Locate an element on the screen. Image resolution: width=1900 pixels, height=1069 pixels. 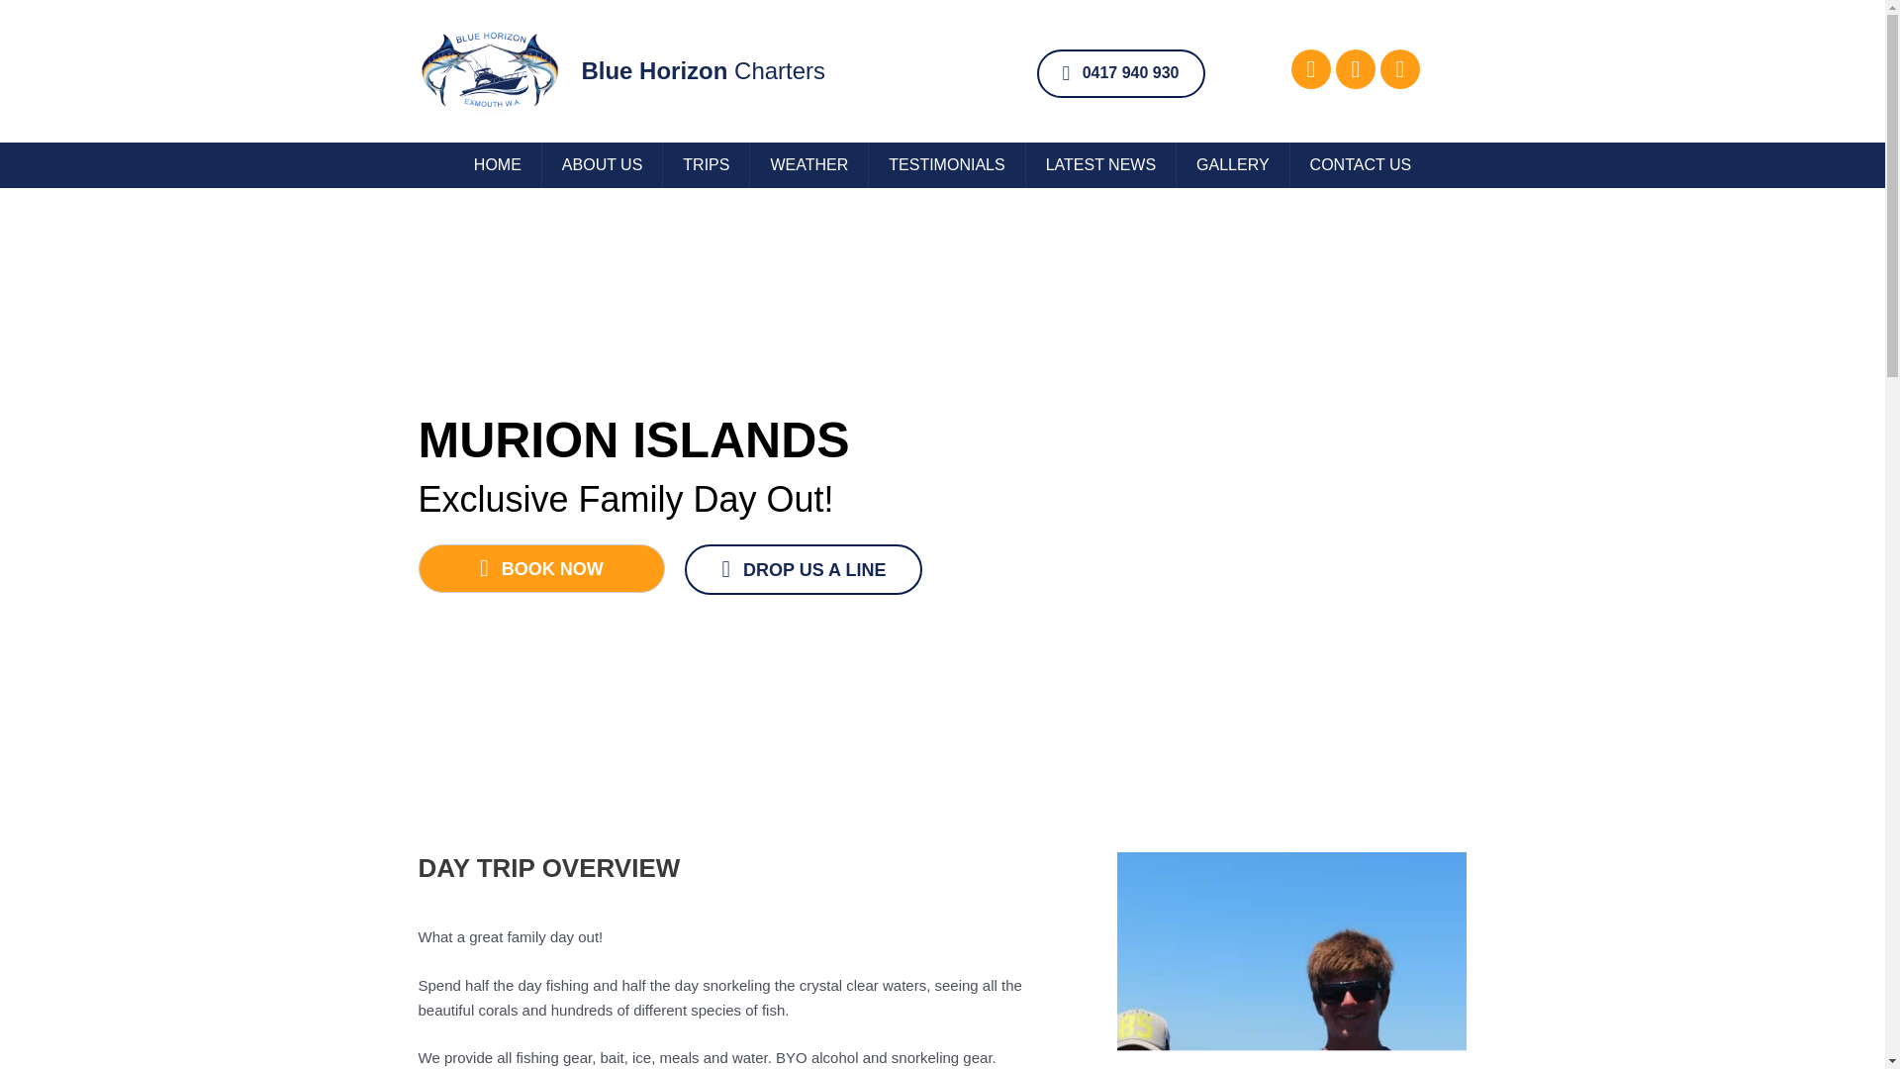
0417 940 930 is located at coordinates (1120, 73).